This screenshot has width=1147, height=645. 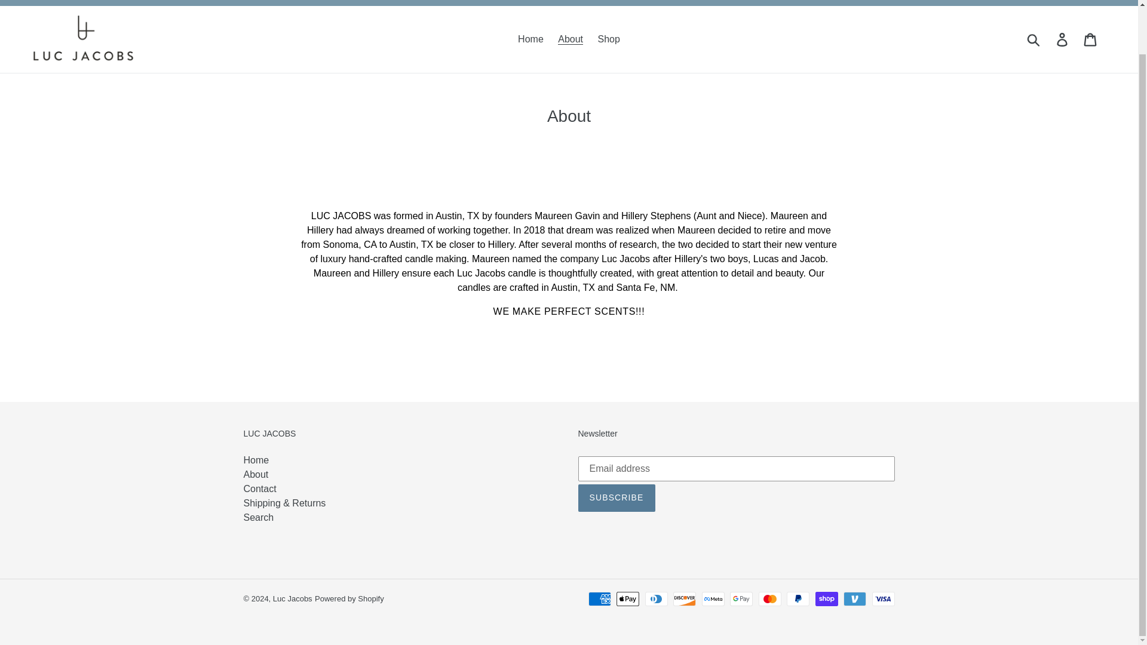 What do you see at coordinates (256, 474) in the screenshot?
I see `About` at bounding box center [256, 474].